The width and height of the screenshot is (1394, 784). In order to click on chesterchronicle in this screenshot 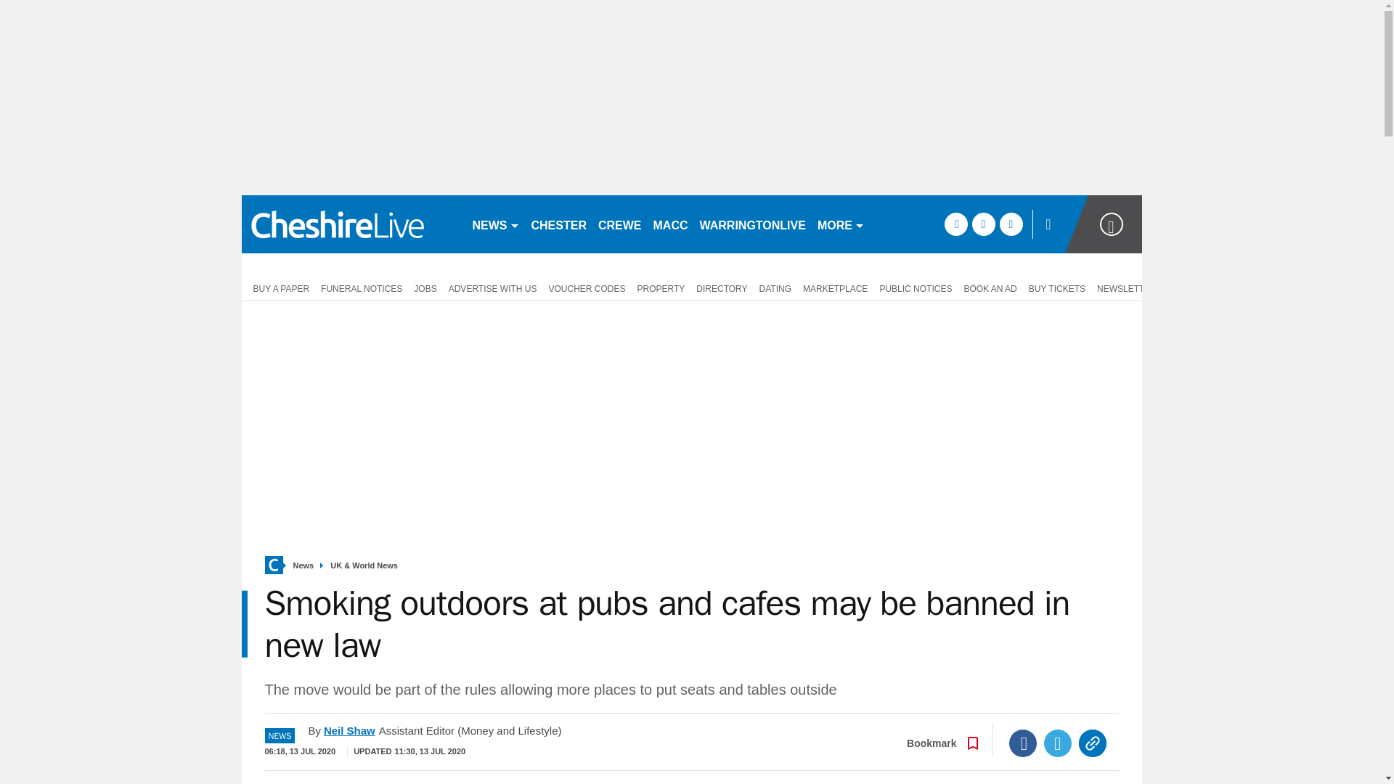, I will do `click(350, 224)`.